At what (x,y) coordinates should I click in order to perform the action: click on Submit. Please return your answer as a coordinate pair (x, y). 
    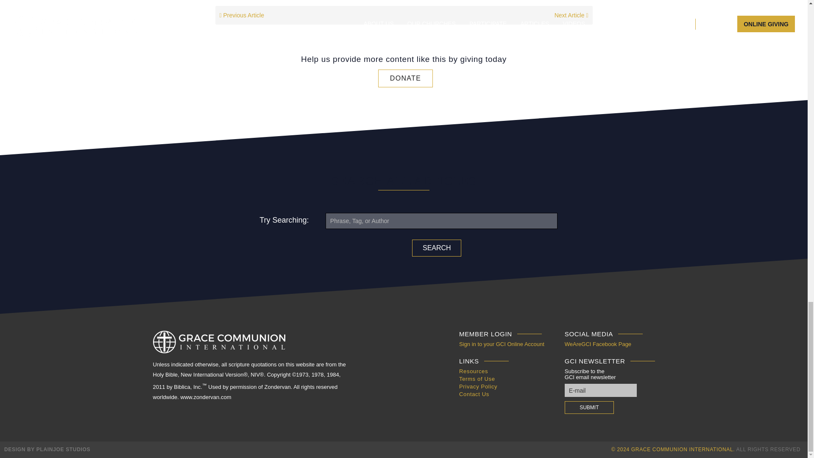
    Looking at the image, I should click on (589, 408).